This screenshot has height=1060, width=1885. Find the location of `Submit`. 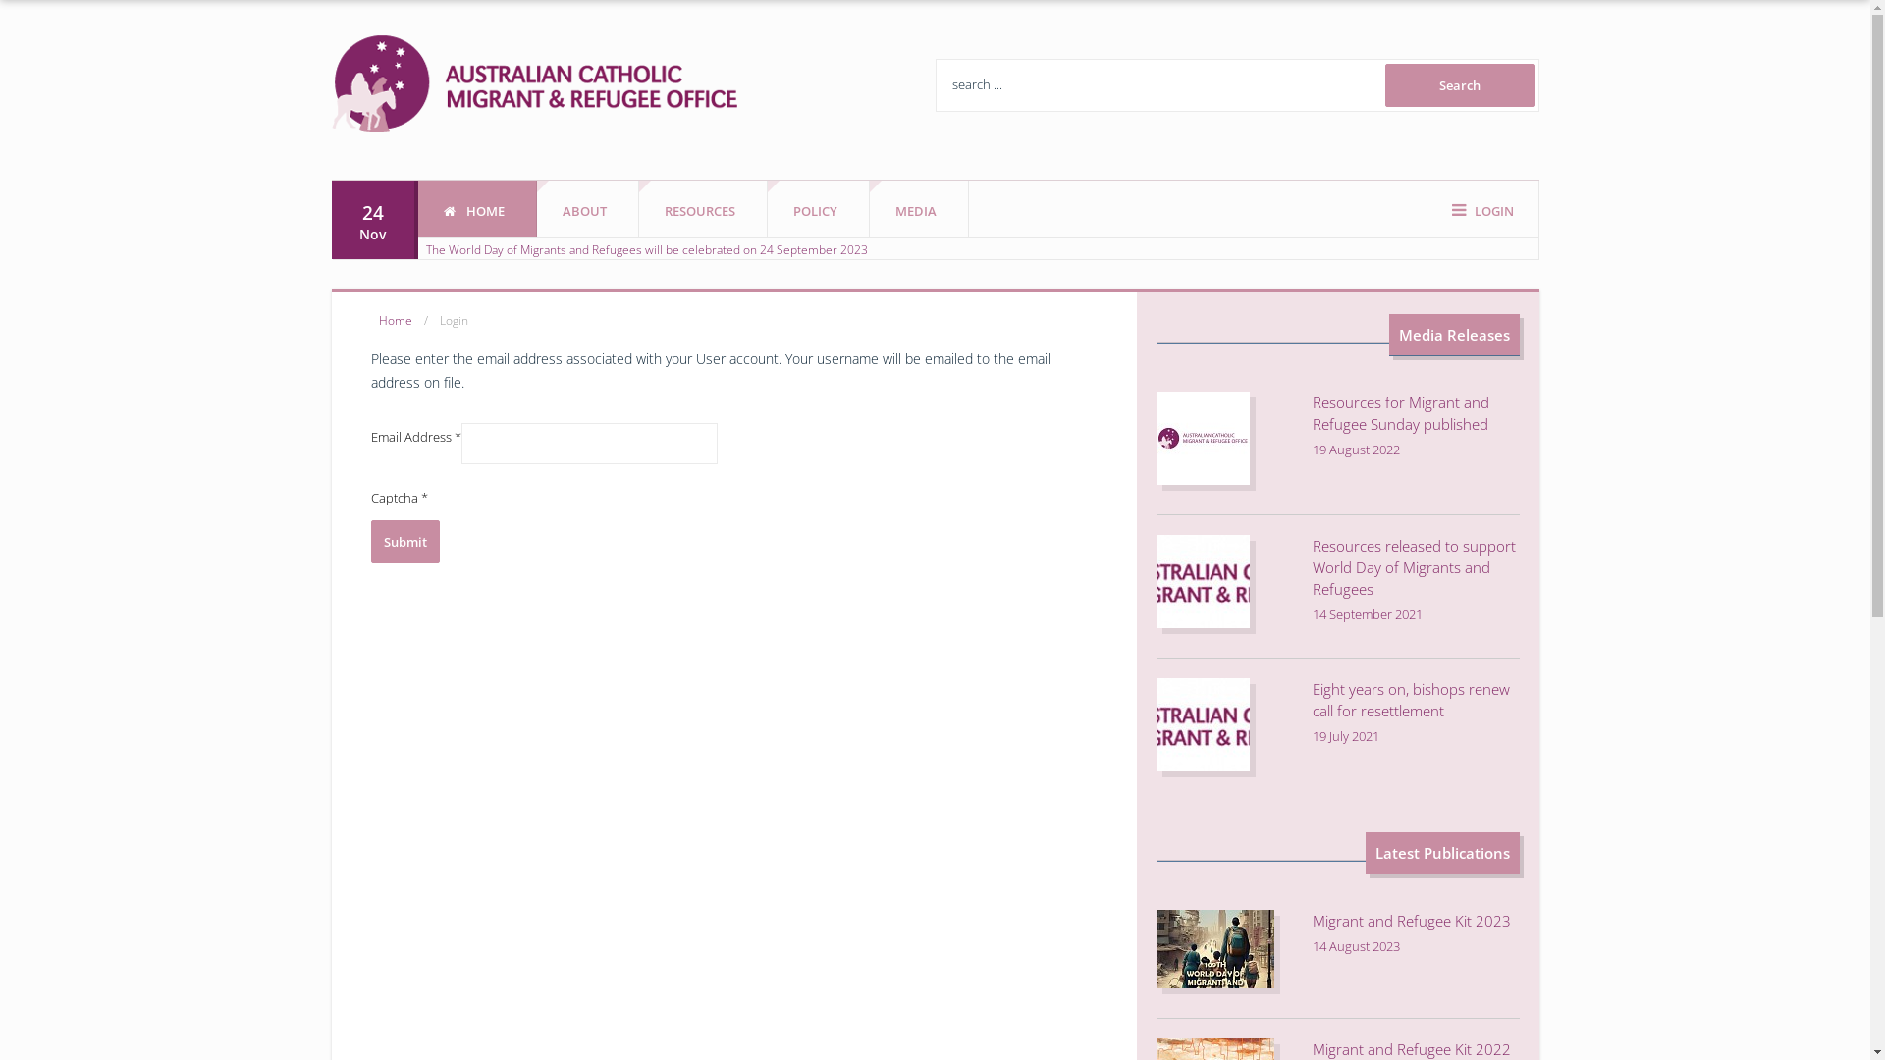

Submit is located at coordinates (405, 542).